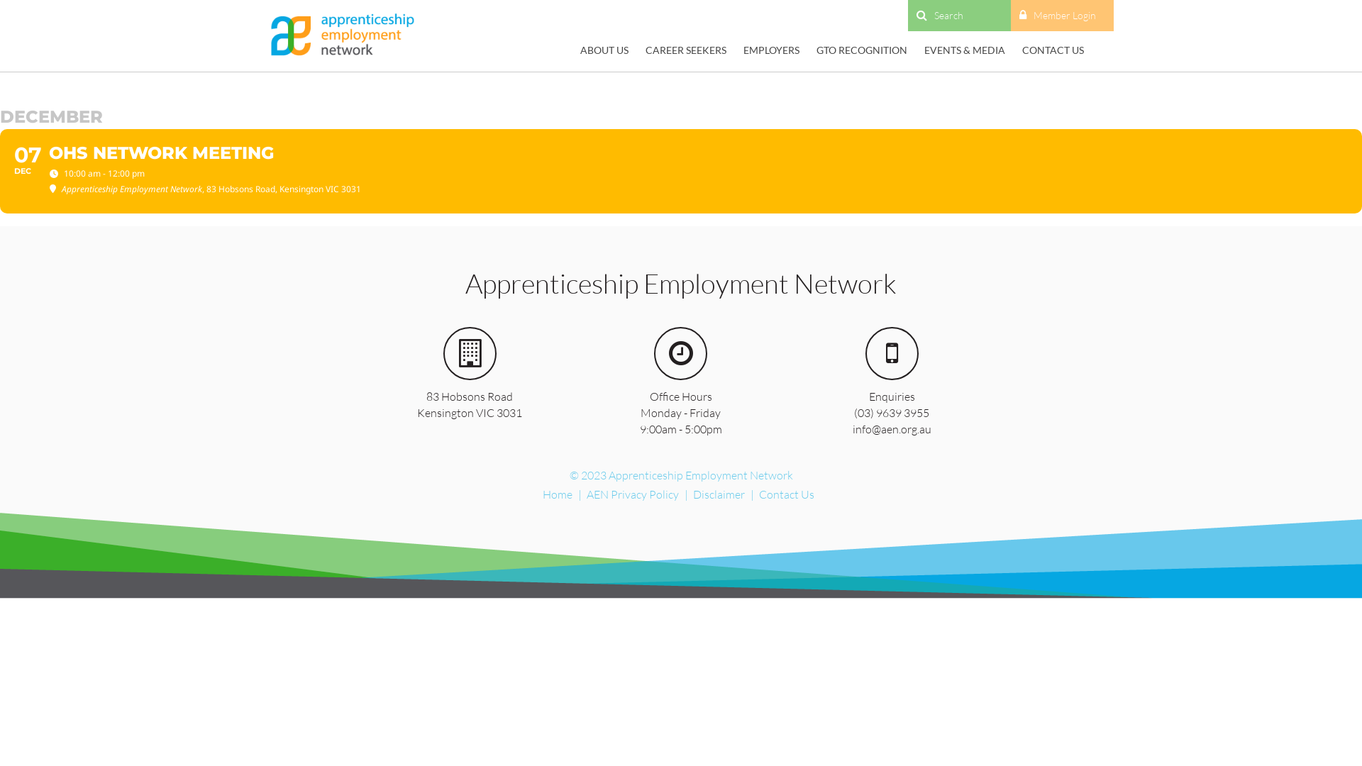 The width and height of the screenshot is (1362, 766). Describe the element at coordinates (1053, 50) in the screenshot. I see `CONTACT US` at that location.